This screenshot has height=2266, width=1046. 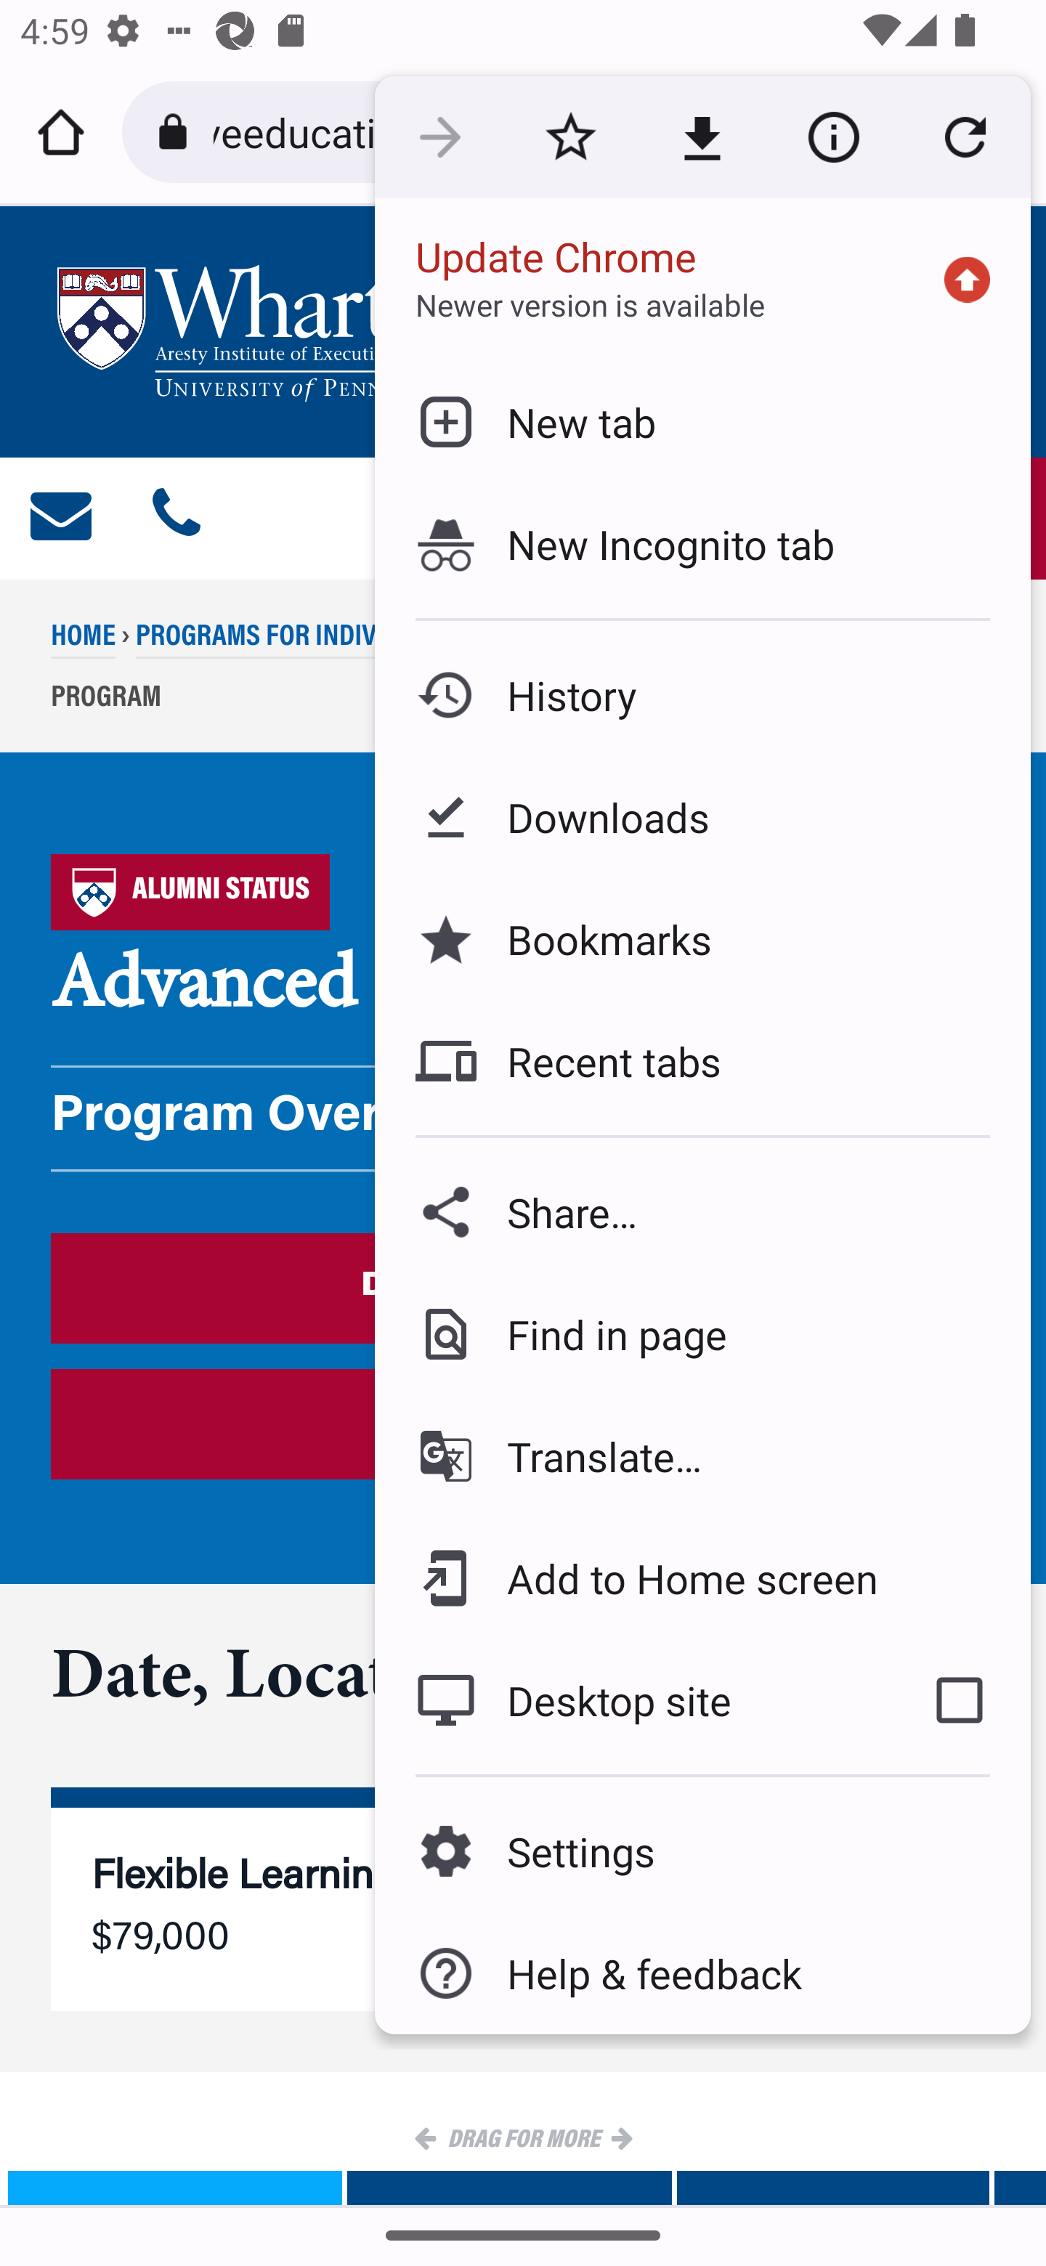 What do you see at coordinates (702, 1060) in the screenshot?
I see `Recent tabs` at bounding box center [702, 1060].